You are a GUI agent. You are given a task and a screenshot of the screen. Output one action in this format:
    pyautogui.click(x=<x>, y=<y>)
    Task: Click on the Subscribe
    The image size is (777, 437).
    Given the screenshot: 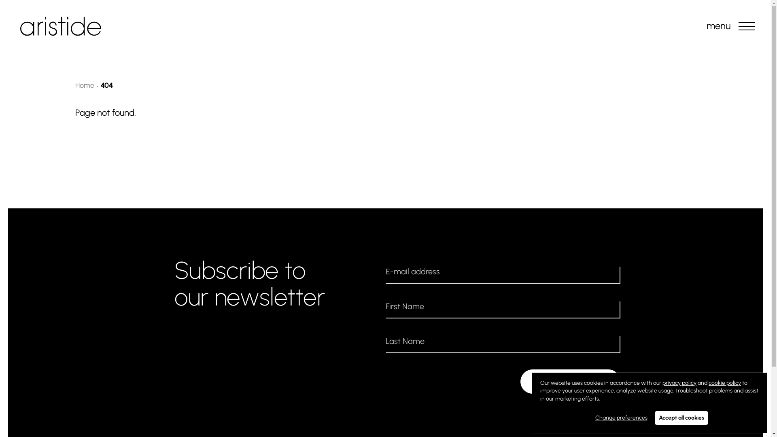 What is the action you would take?
    pyautogui.click(x=571, y=382)
    